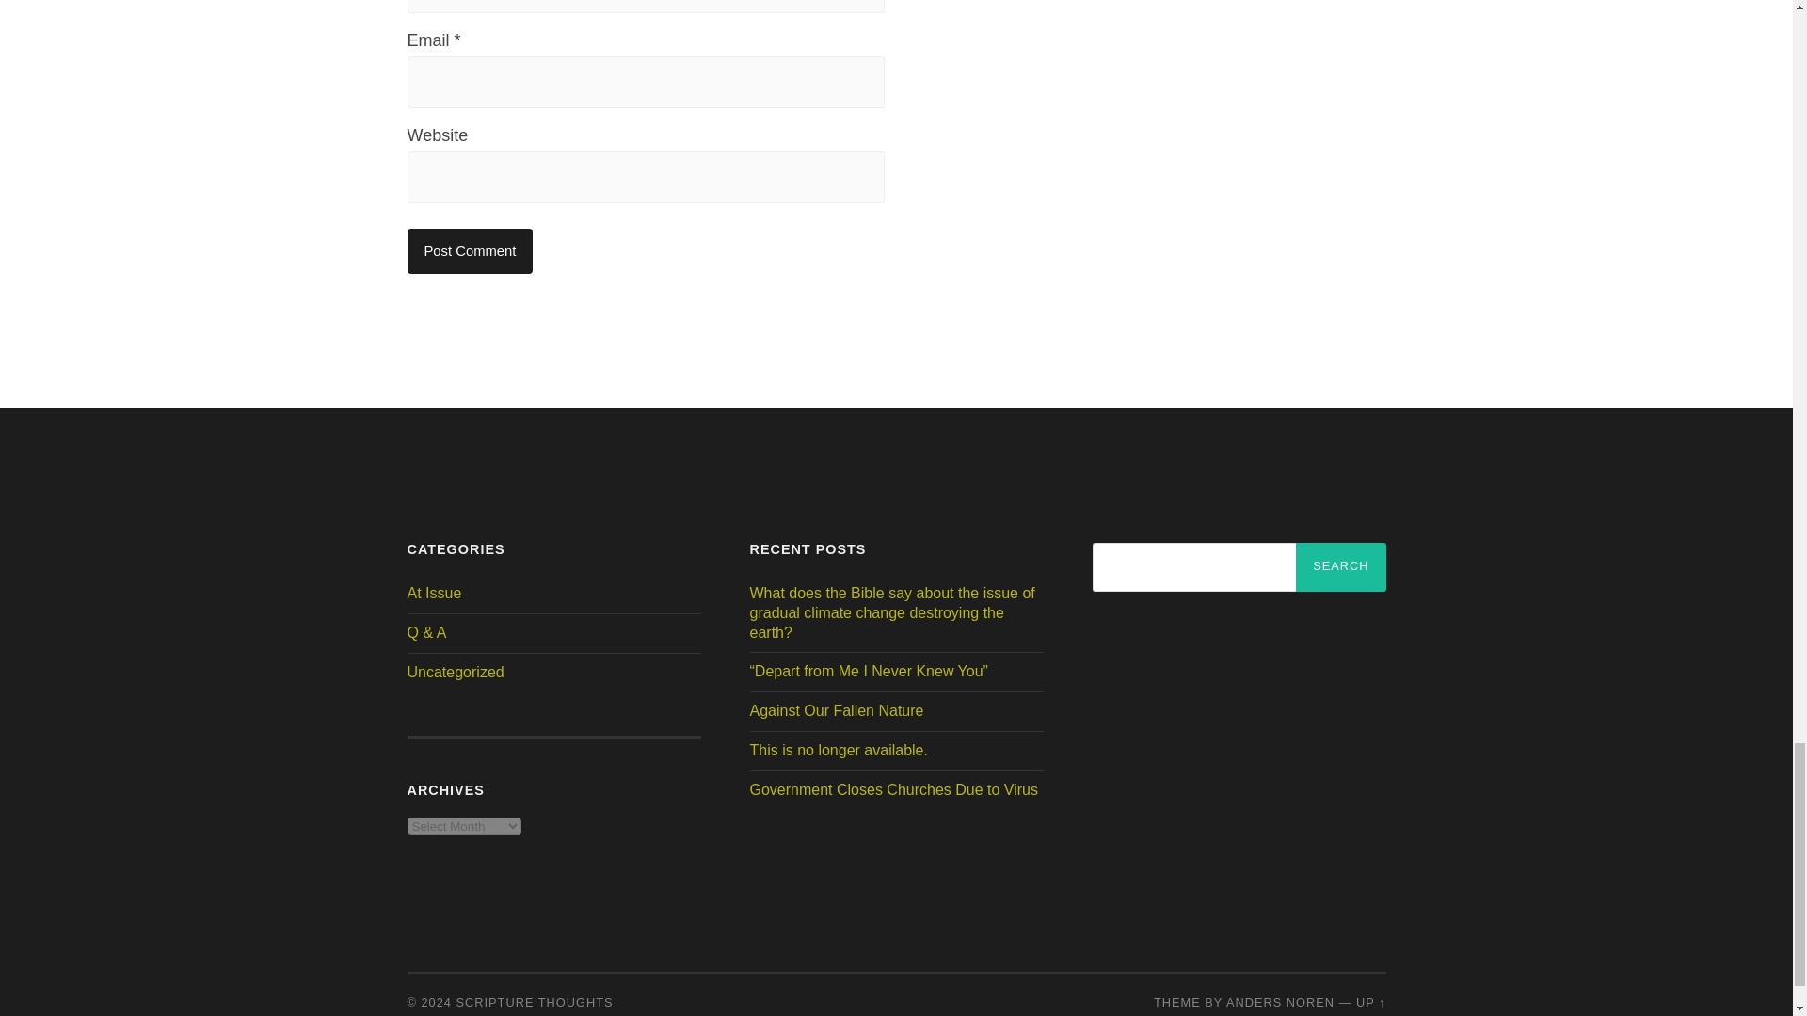 Image resolution: width=1807 pixels, height=1016 pixels. Describe the element at coordinates (1340, 566) in the screenshot. I see `Search` at that location.